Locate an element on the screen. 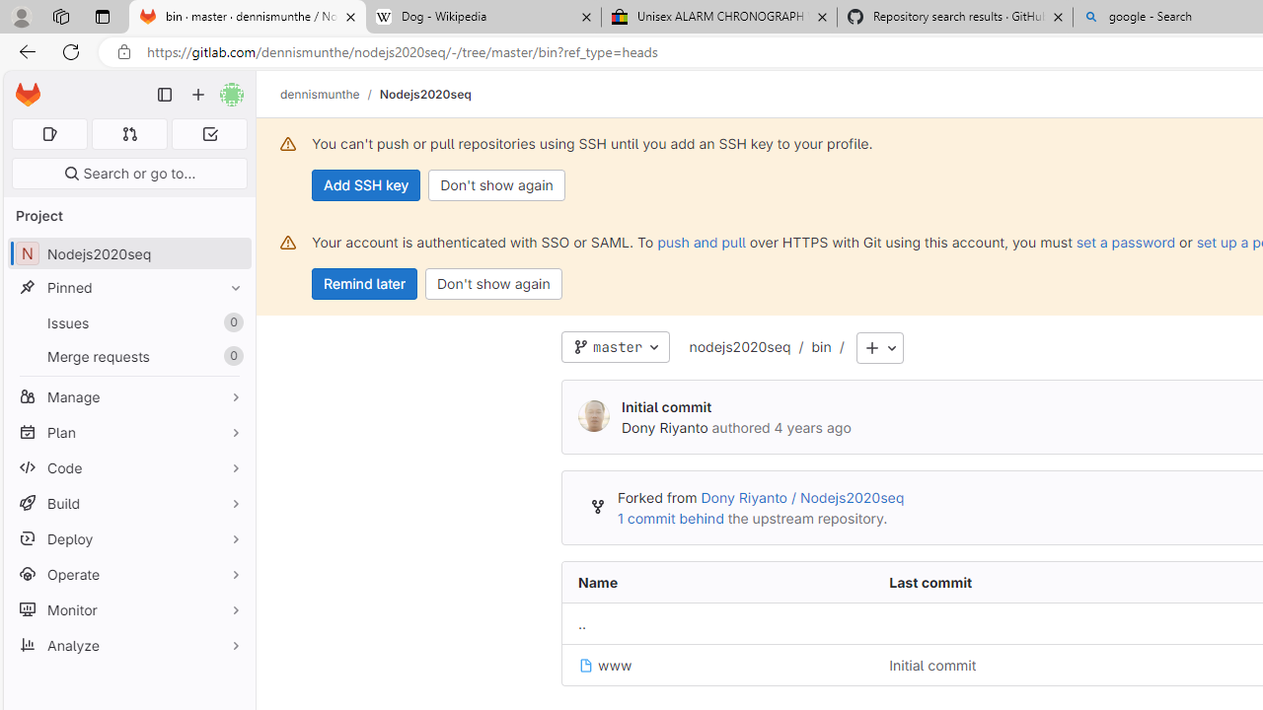  Don't show again is located at coordinates (493, 284).